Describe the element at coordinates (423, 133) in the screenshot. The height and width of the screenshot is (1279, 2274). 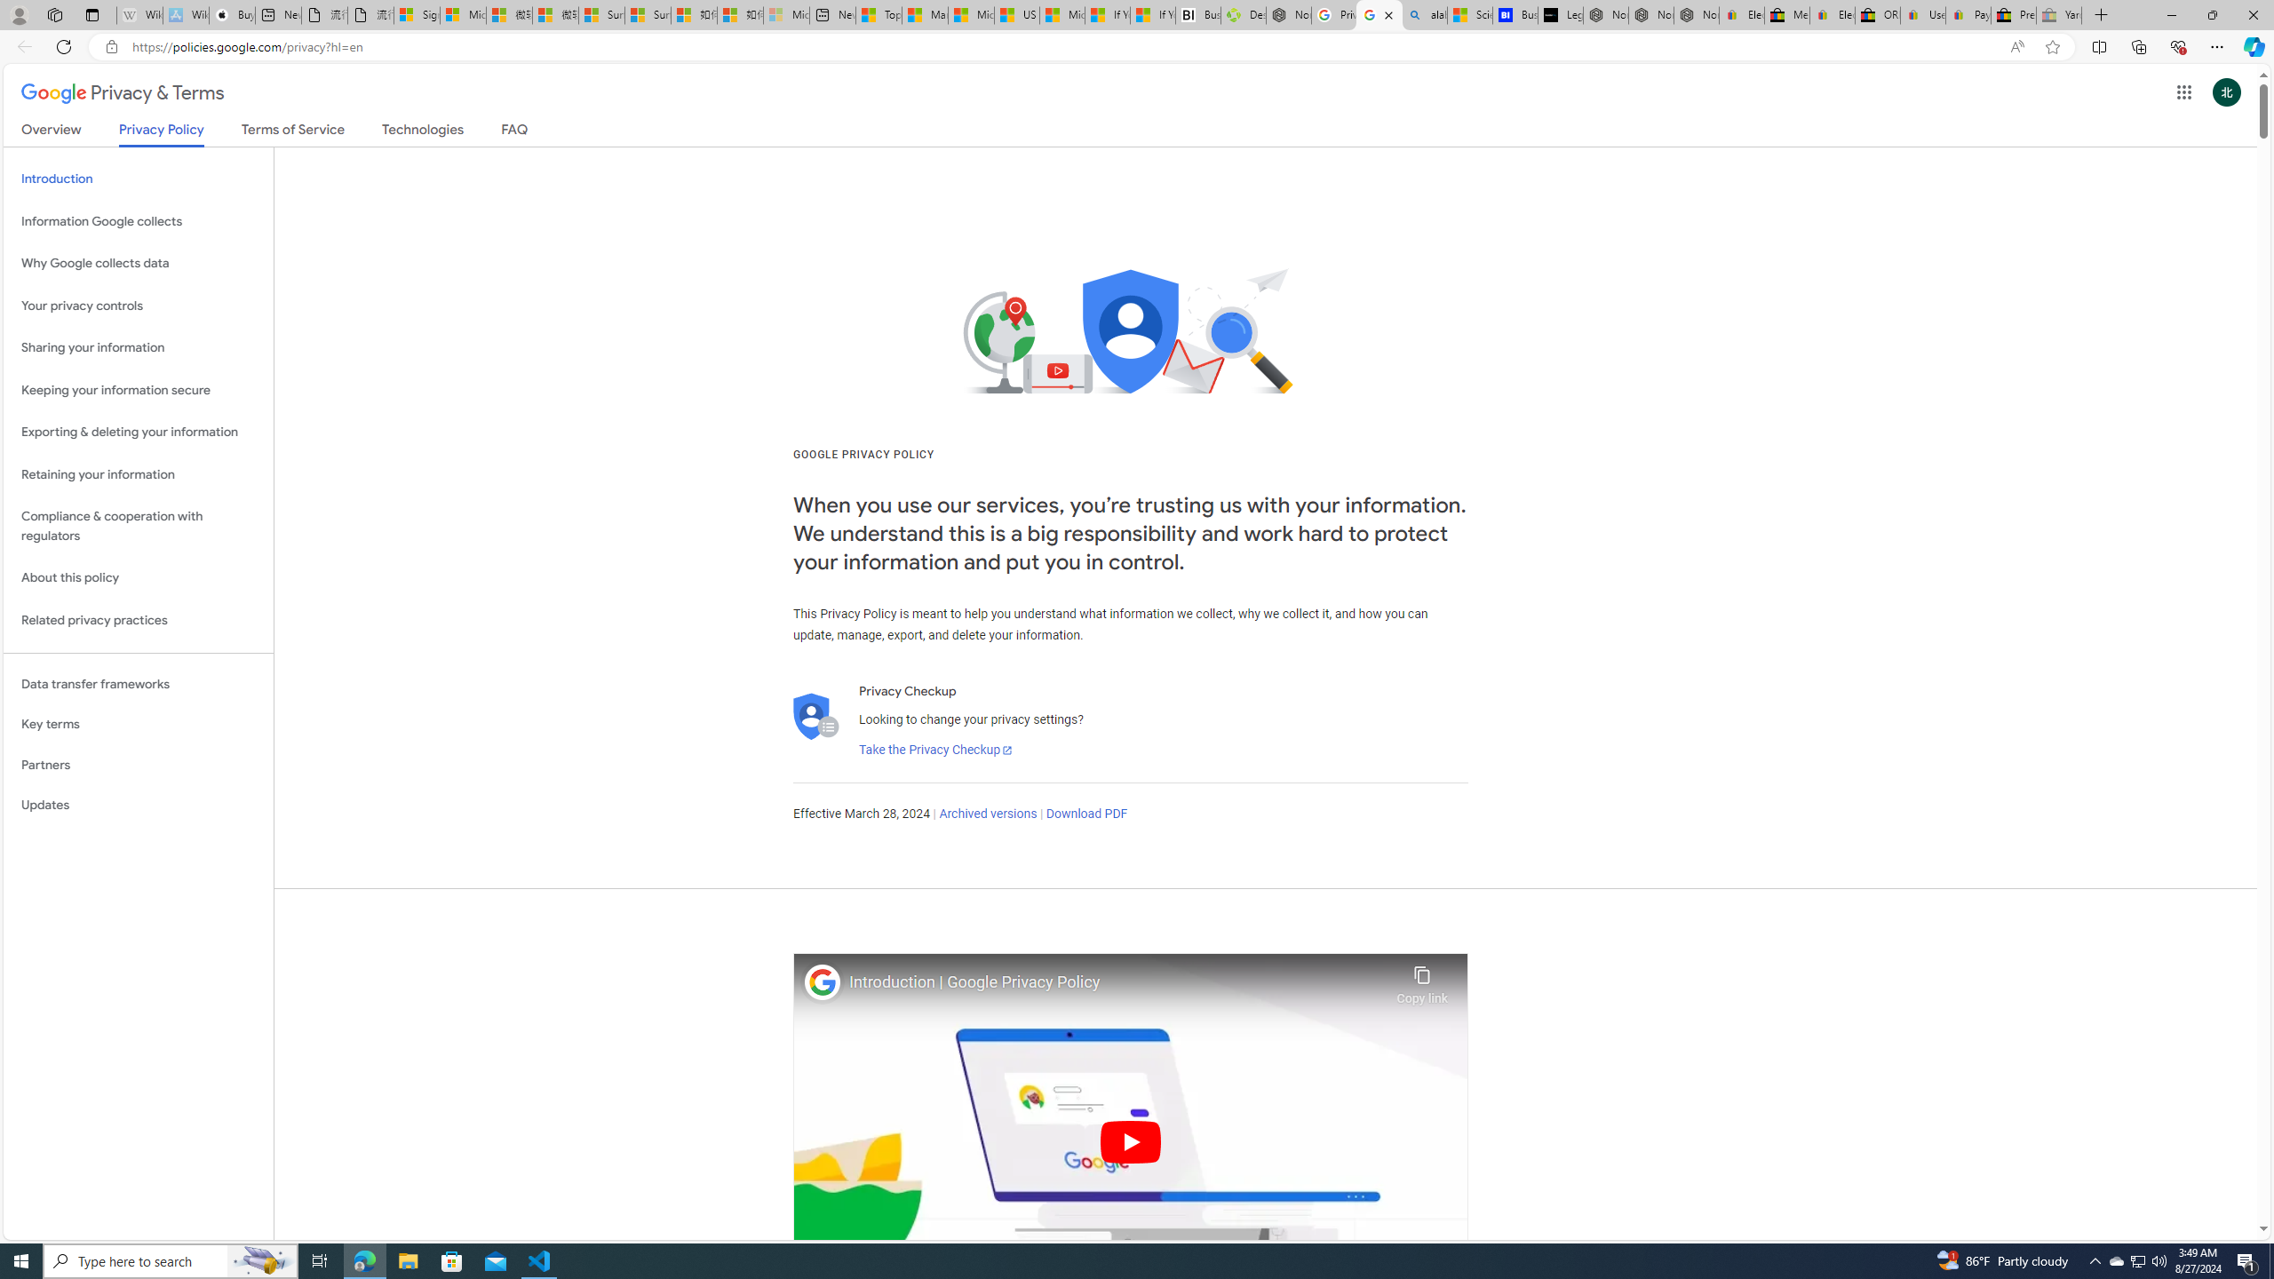
I see `Technologies` at that location.